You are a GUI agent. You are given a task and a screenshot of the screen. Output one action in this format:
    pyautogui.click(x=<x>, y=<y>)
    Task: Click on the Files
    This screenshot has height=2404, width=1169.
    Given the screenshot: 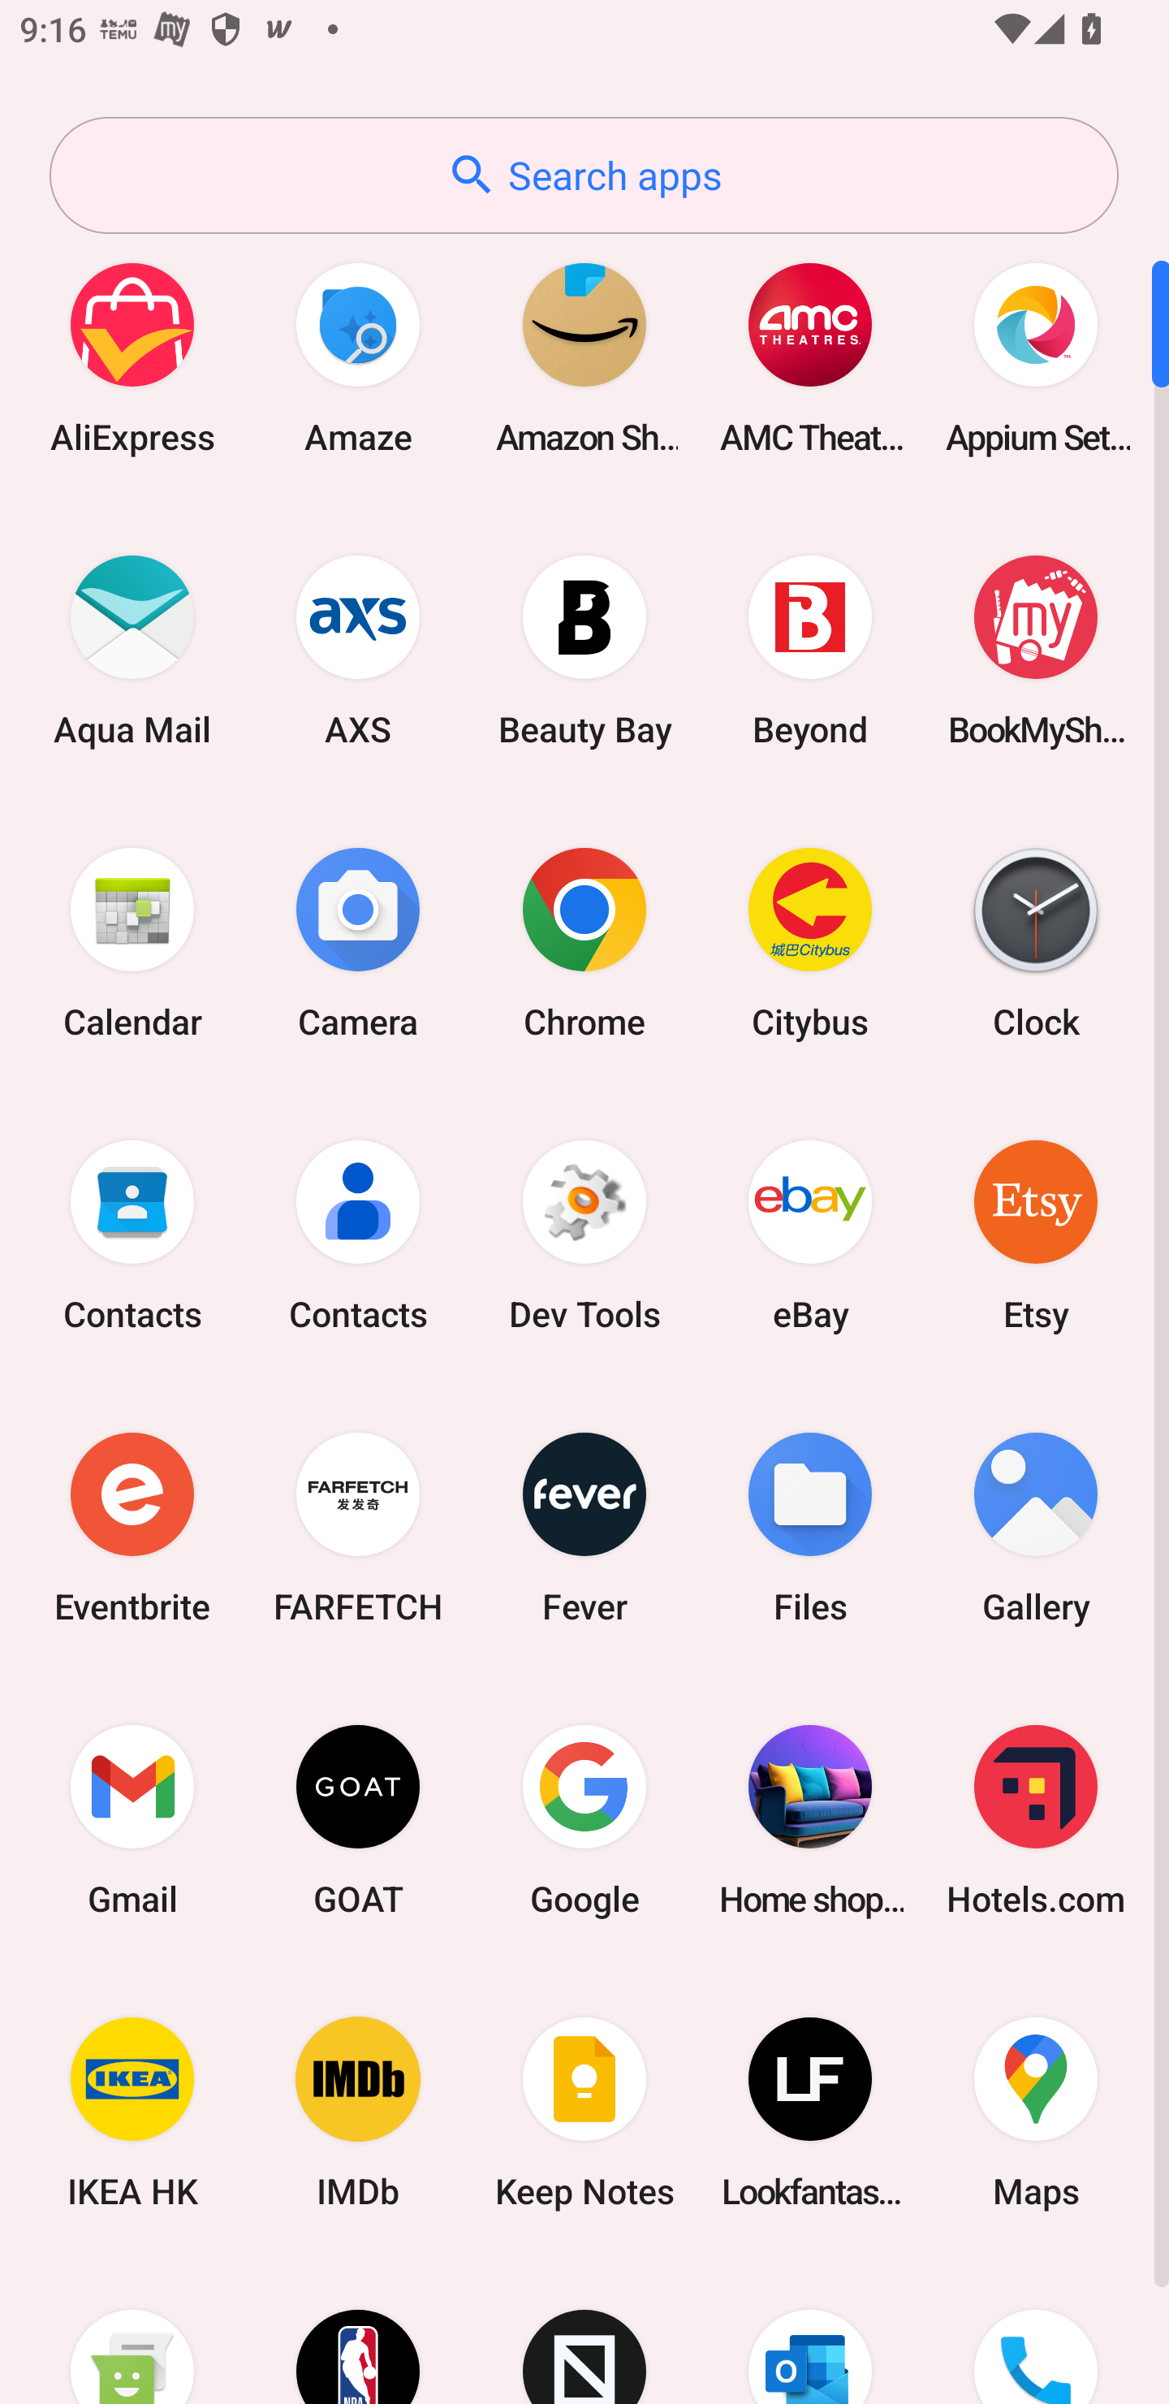 What is the action you would take?
    pyautogui.click(x=810, y=1527)
    